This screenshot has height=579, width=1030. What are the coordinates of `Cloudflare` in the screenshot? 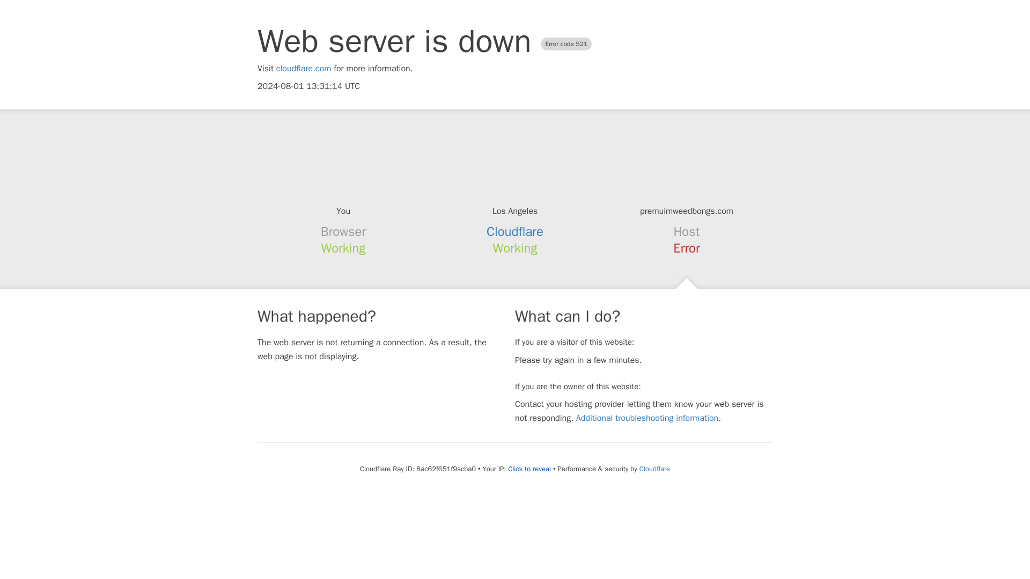 It's located at (654, 469).